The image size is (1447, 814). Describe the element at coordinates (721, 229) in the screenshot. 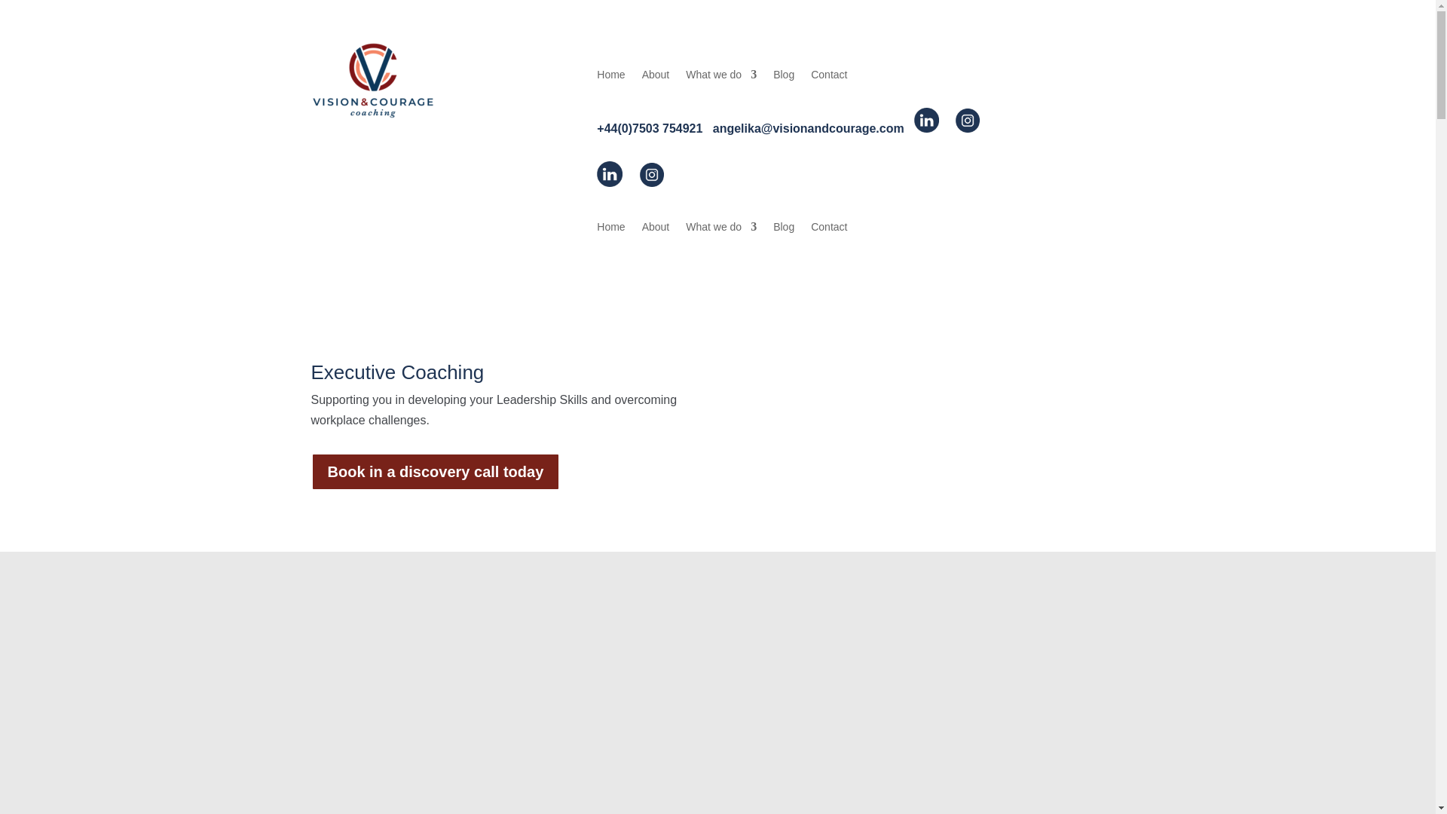

I see `What we do` at that location.